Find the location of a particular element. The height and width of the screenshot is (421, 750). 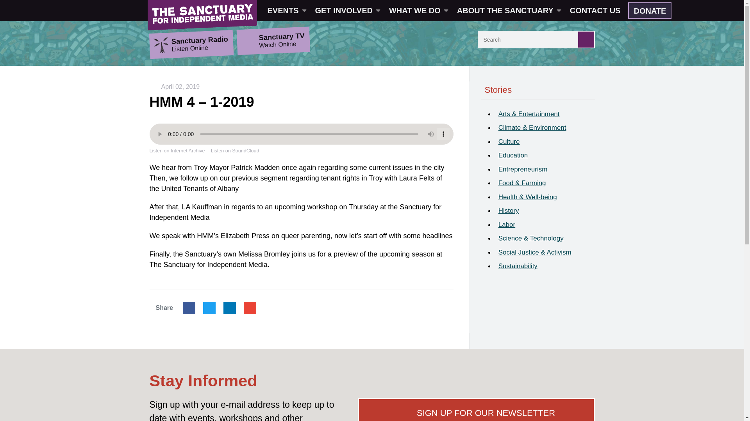

GET INVOLVED is located at coordinates (347, 10).